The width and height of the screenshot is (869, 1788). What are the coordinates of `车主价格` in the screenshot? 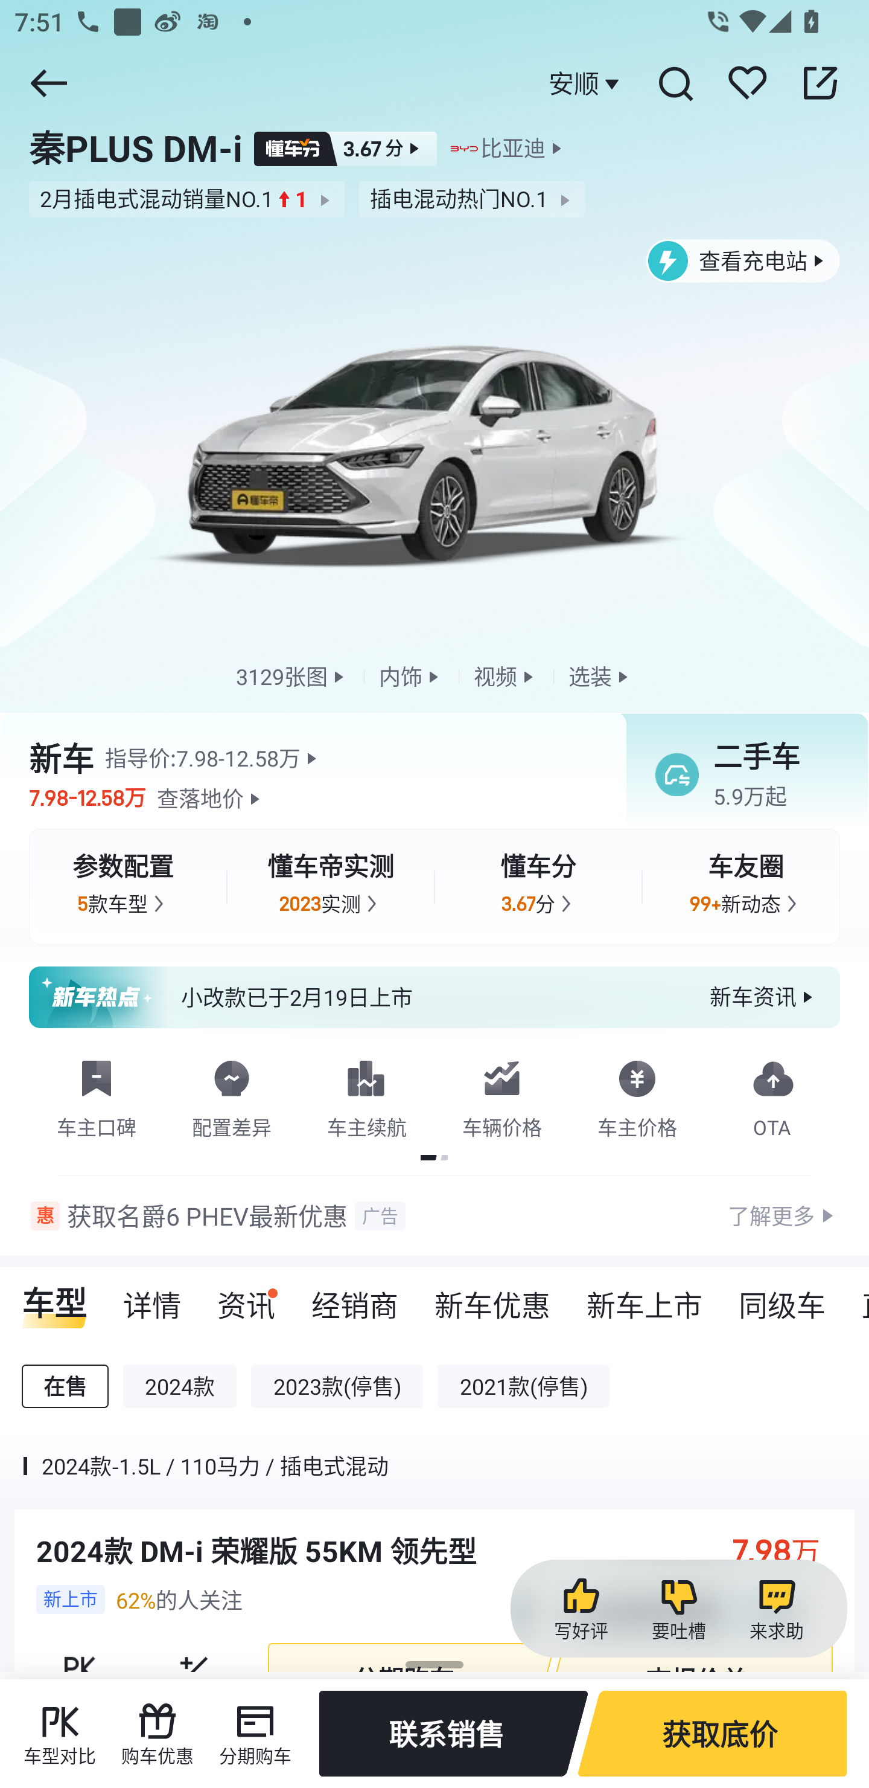 It's located at (637, 1095).